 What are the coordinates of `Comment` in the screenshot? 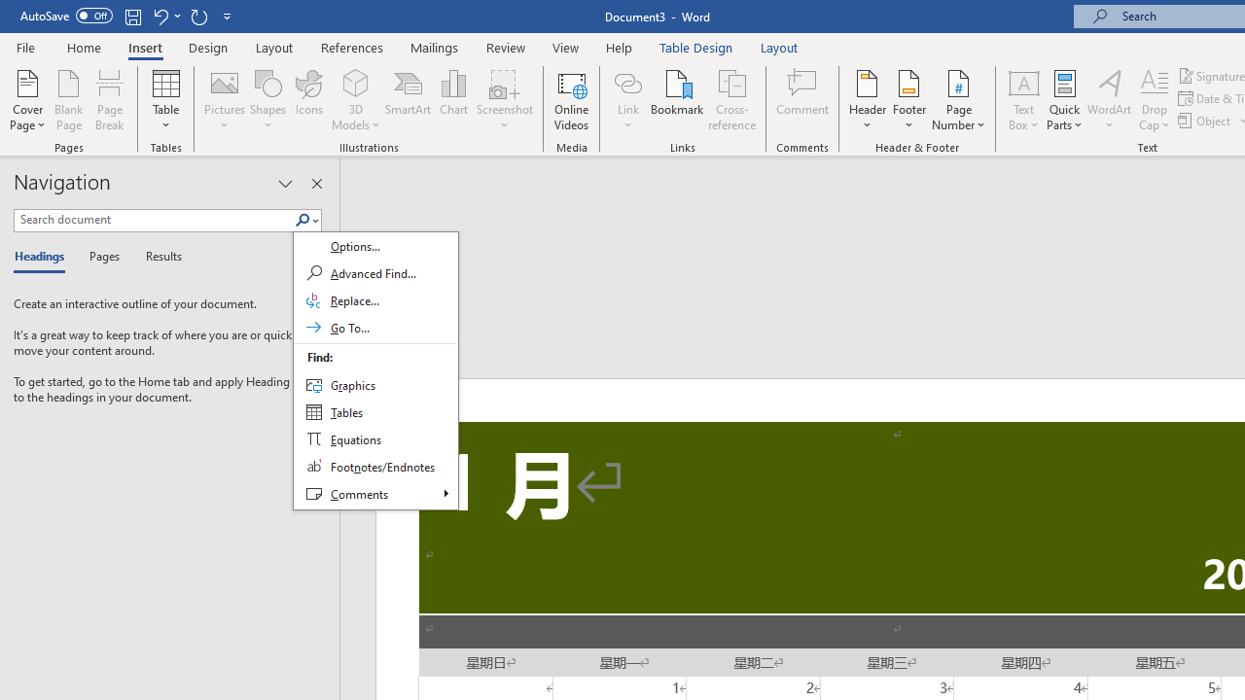 It's located at (803, 99).